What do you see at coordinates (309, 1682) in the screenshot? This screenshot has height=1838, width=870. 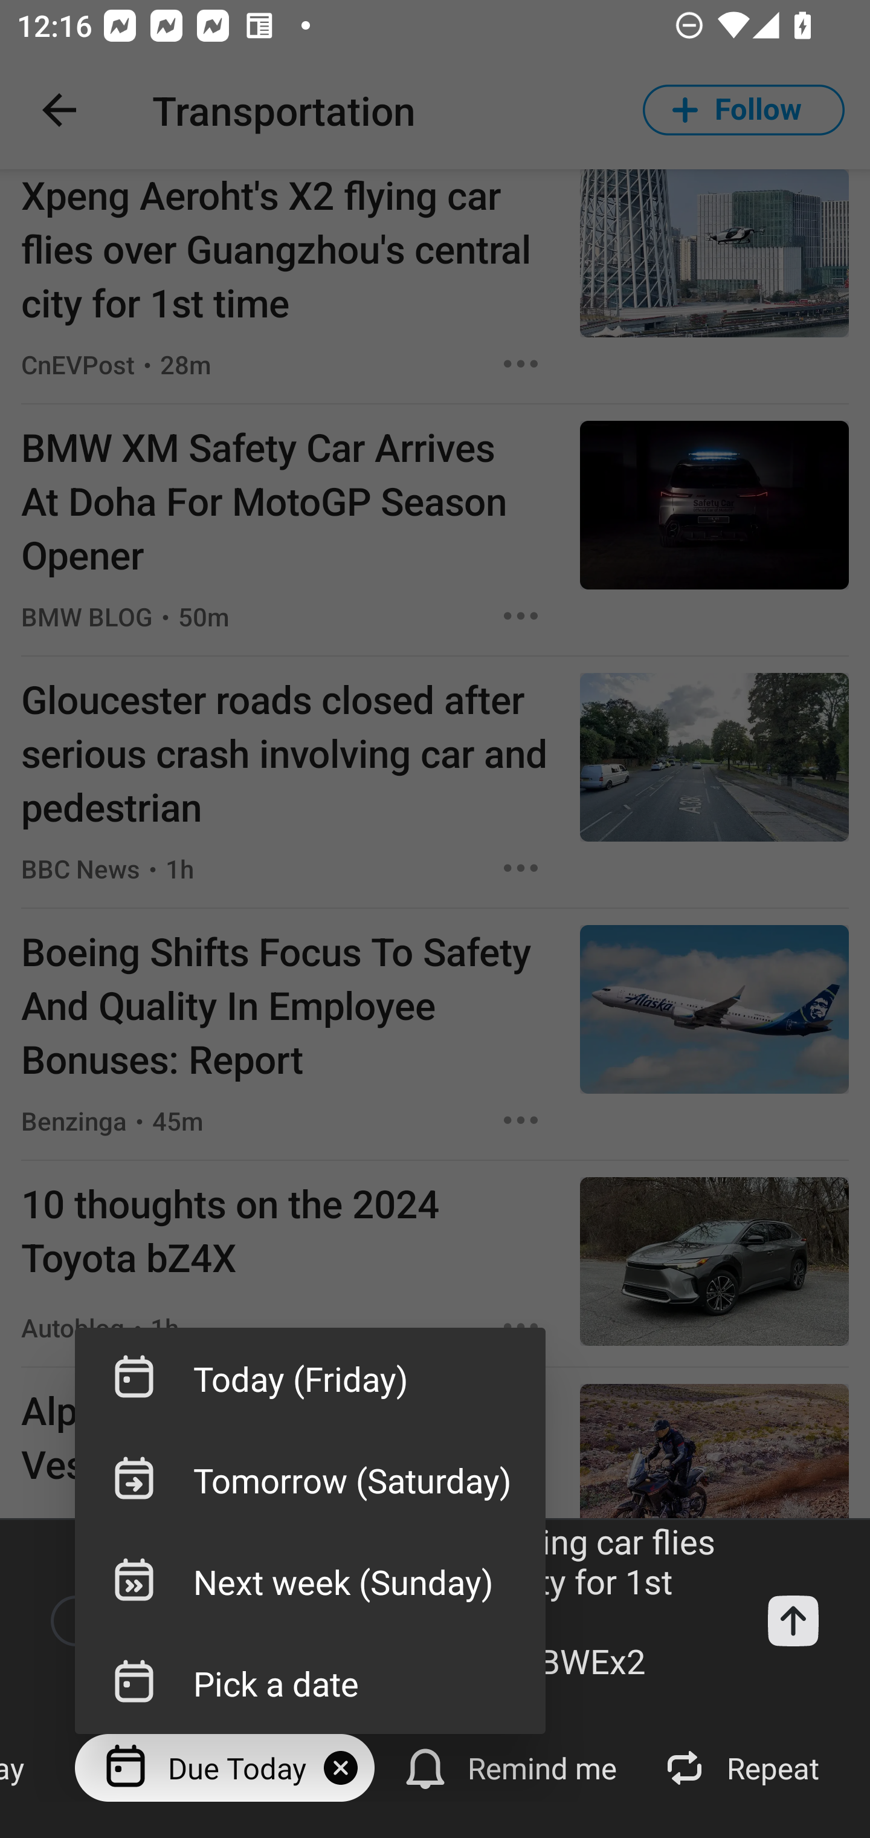 I see `Pick a date4 in 4 Pick a date` at bounding box center [309, 1682].